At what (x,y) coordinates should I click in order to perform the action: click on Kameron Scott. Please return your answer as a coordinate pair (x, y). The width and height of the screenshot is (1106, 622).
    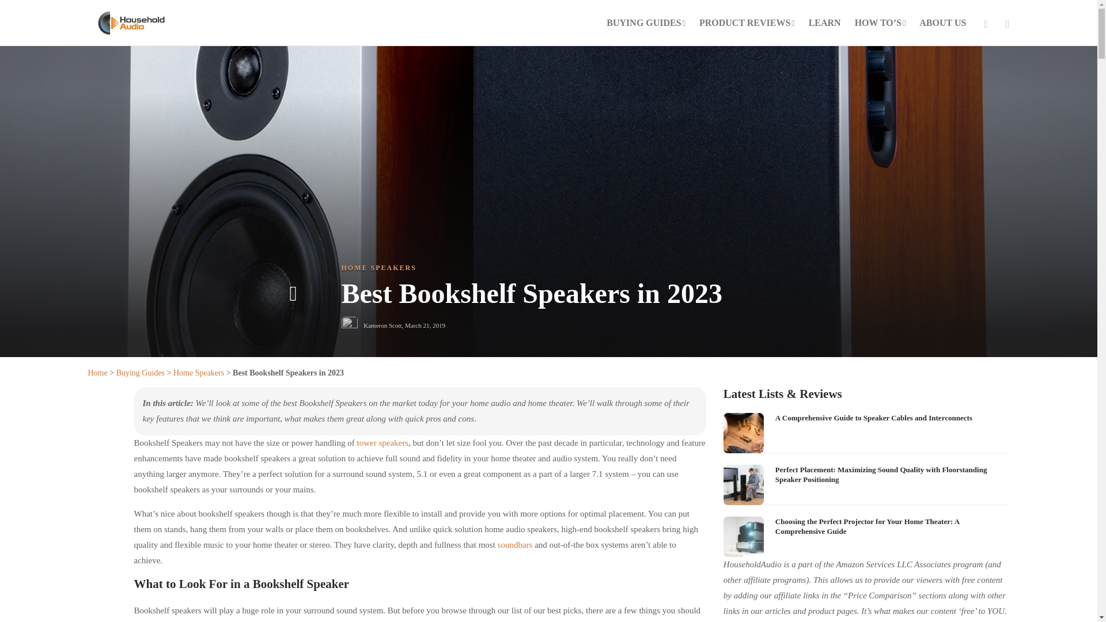
    Looking at the image, I should click on (382, 325).